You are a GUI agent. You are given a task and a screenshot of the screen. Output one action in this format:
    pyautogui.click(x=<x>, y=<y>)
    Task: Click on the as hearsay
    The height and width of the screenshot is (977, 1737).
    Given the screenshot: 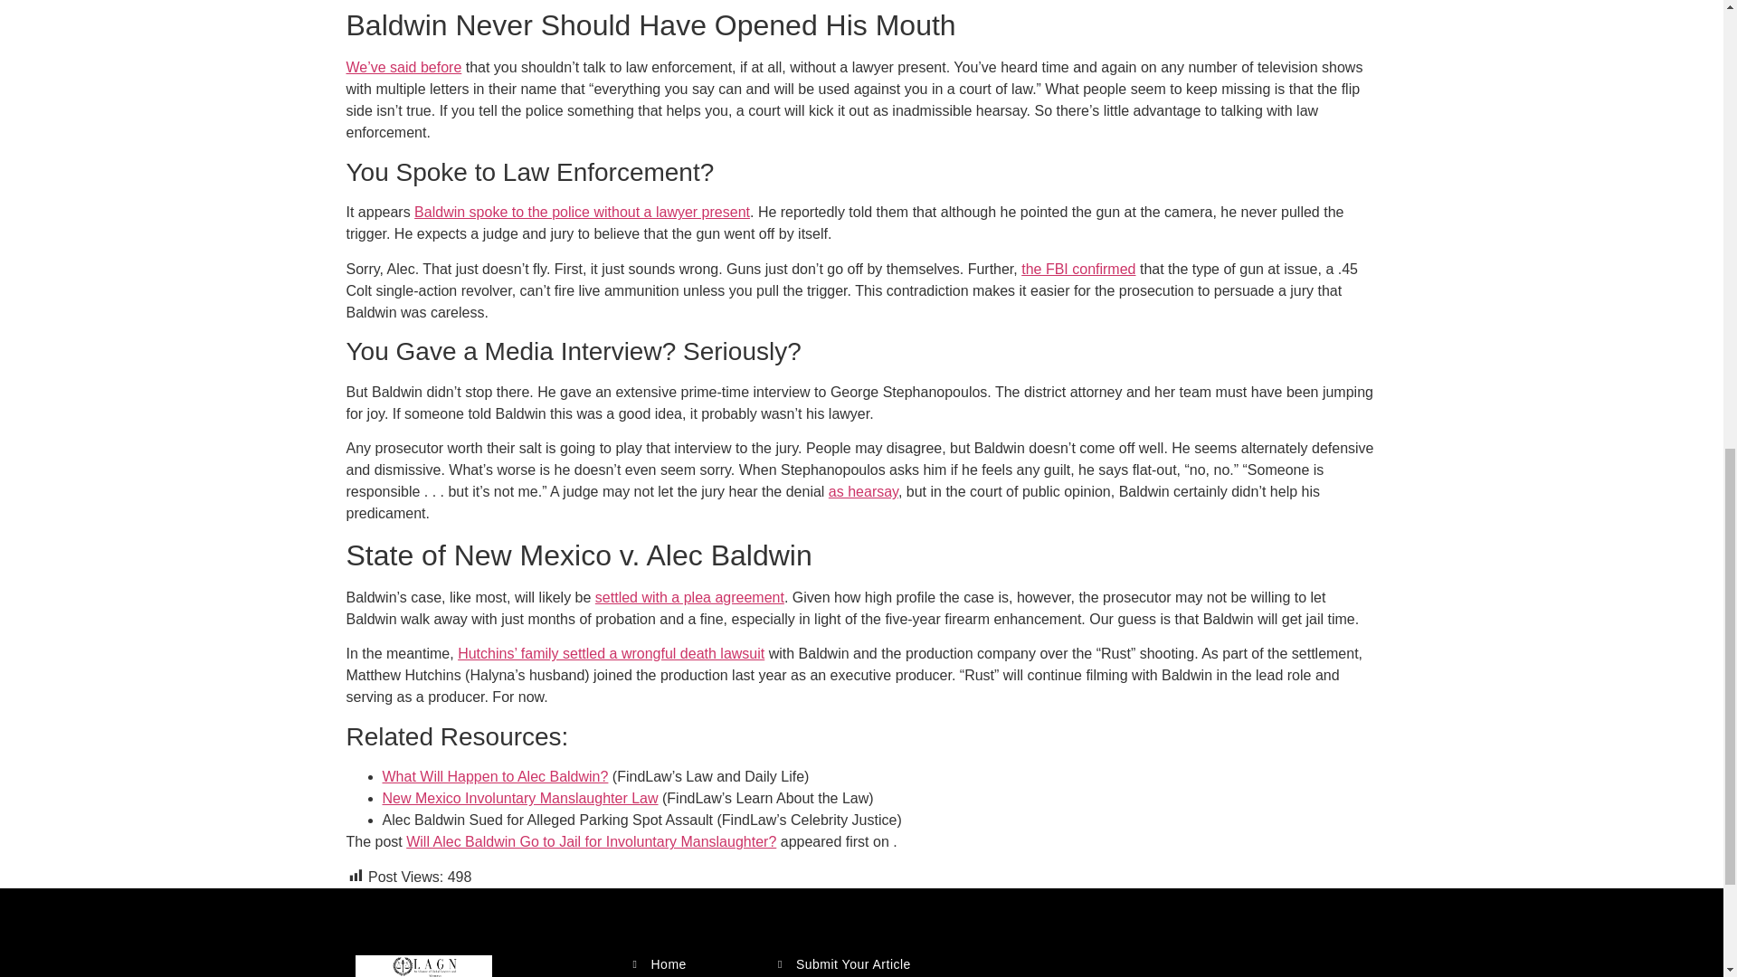 What is the action you would take?
    pyautogui.click(x=863, y=490)
    